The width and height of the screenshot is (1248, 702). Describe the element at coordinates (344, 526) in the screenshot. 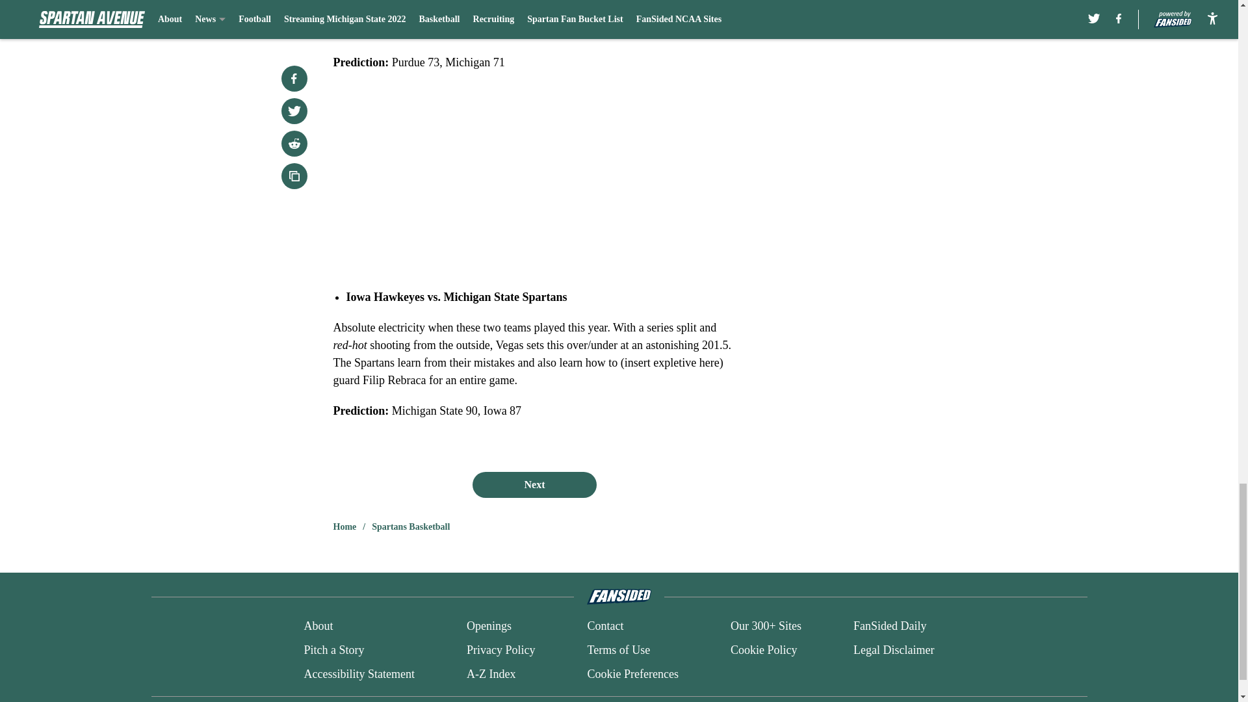

I see `Home` at that location.